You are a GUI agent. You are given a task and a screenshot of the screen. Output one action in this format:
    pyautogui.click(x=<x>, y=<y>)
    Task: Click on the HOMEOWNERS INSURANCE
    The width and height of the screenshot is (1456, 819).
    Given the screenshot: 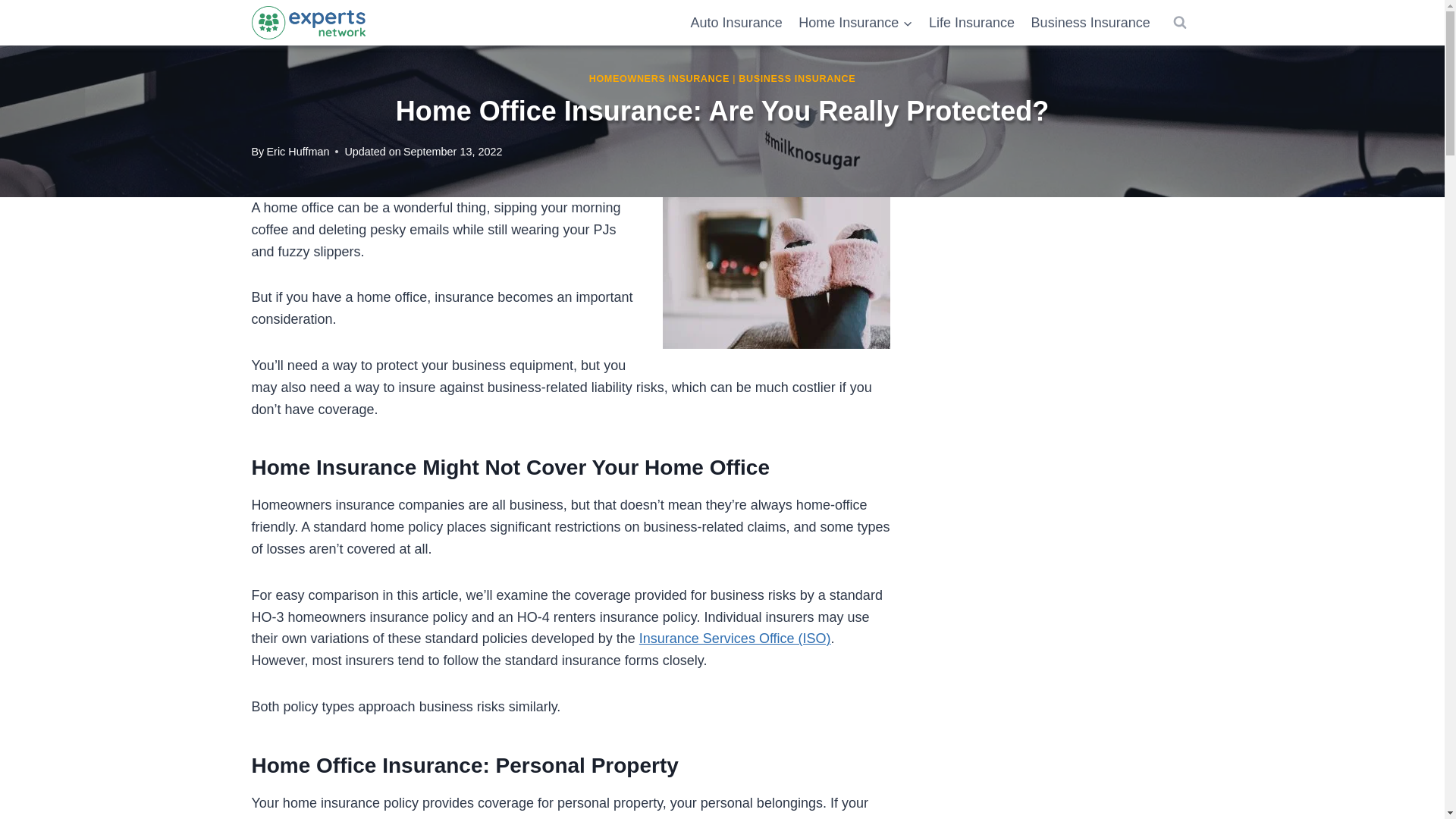 What is the action you would take?
    pyautogui.click(x=659, y=79)
    